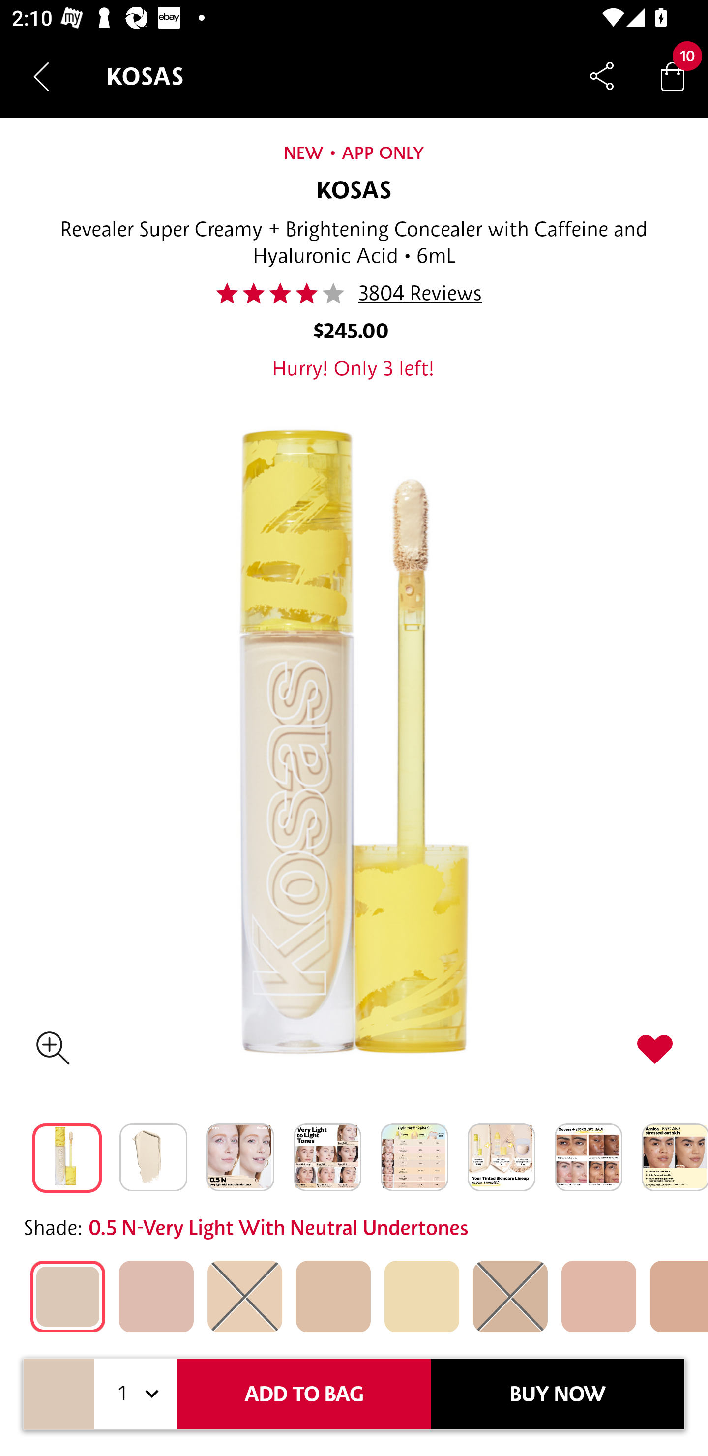  Describe the element at coordinates (354, 191) in the screenshot. I see `KOSAS` at that location.